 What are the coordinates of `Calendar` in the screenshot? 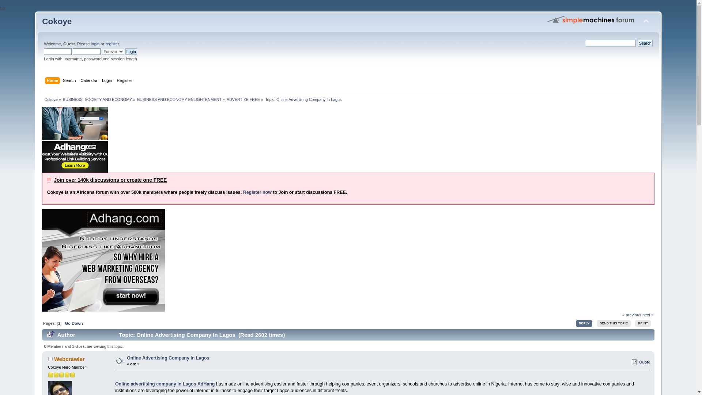 It's located at (90, 81).